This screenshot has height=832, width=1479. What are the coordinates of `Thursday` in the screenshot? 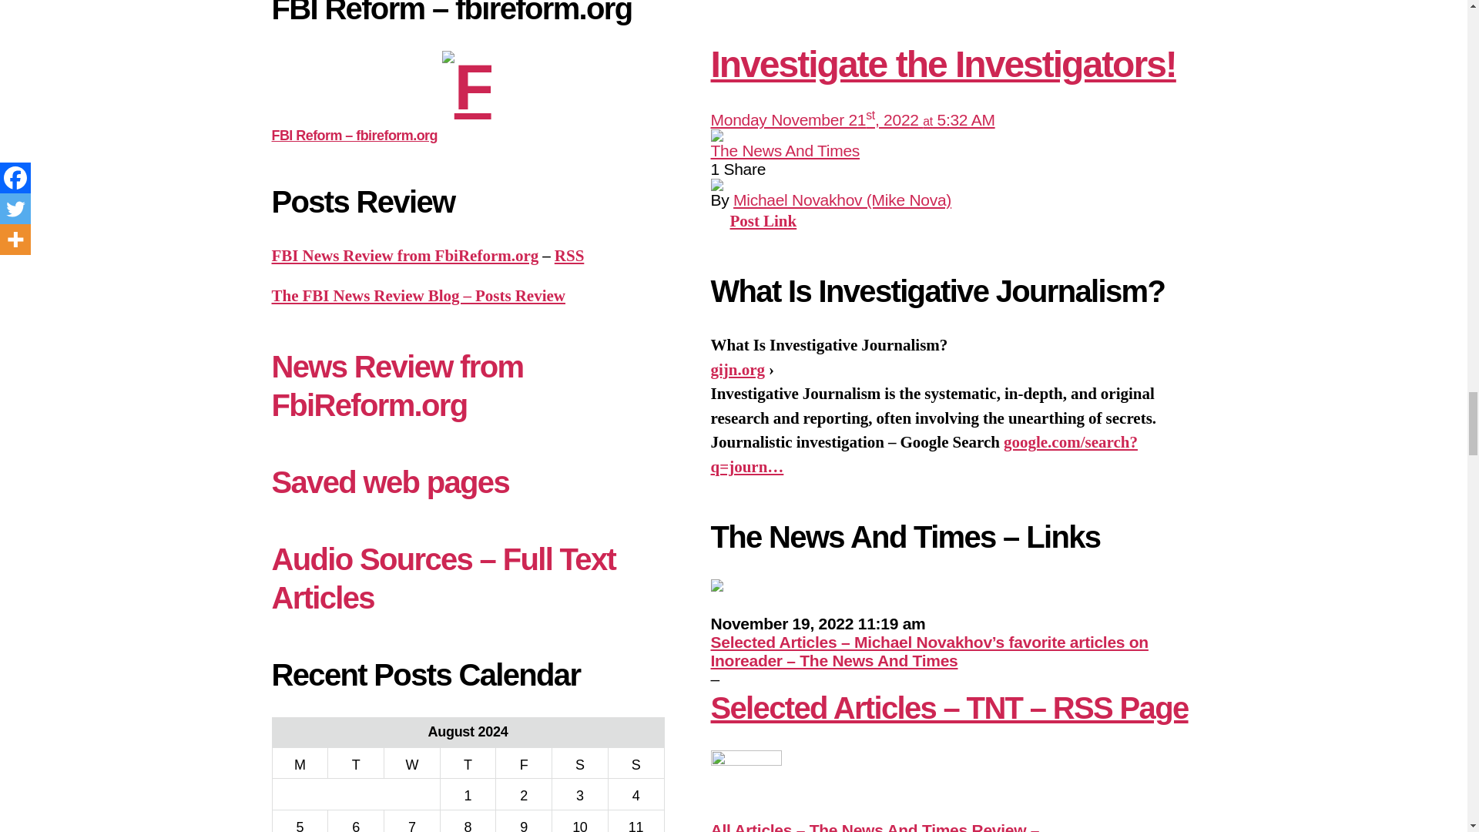 It's located at (467, 763).